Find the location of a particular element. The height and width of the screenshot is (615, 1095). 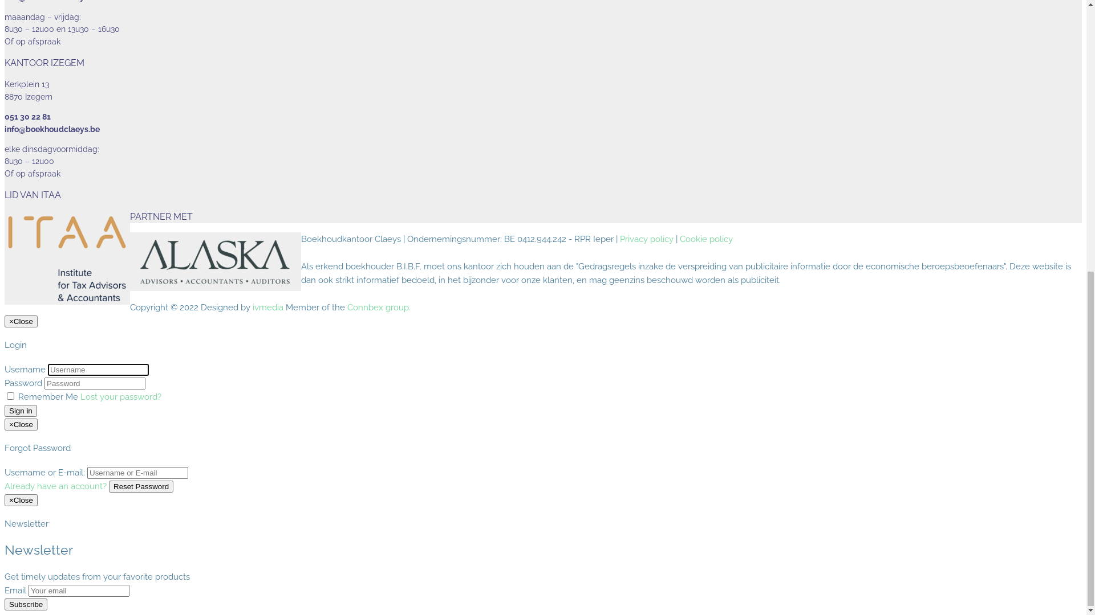

Contacteer ons is located at coordinates (56, 172).